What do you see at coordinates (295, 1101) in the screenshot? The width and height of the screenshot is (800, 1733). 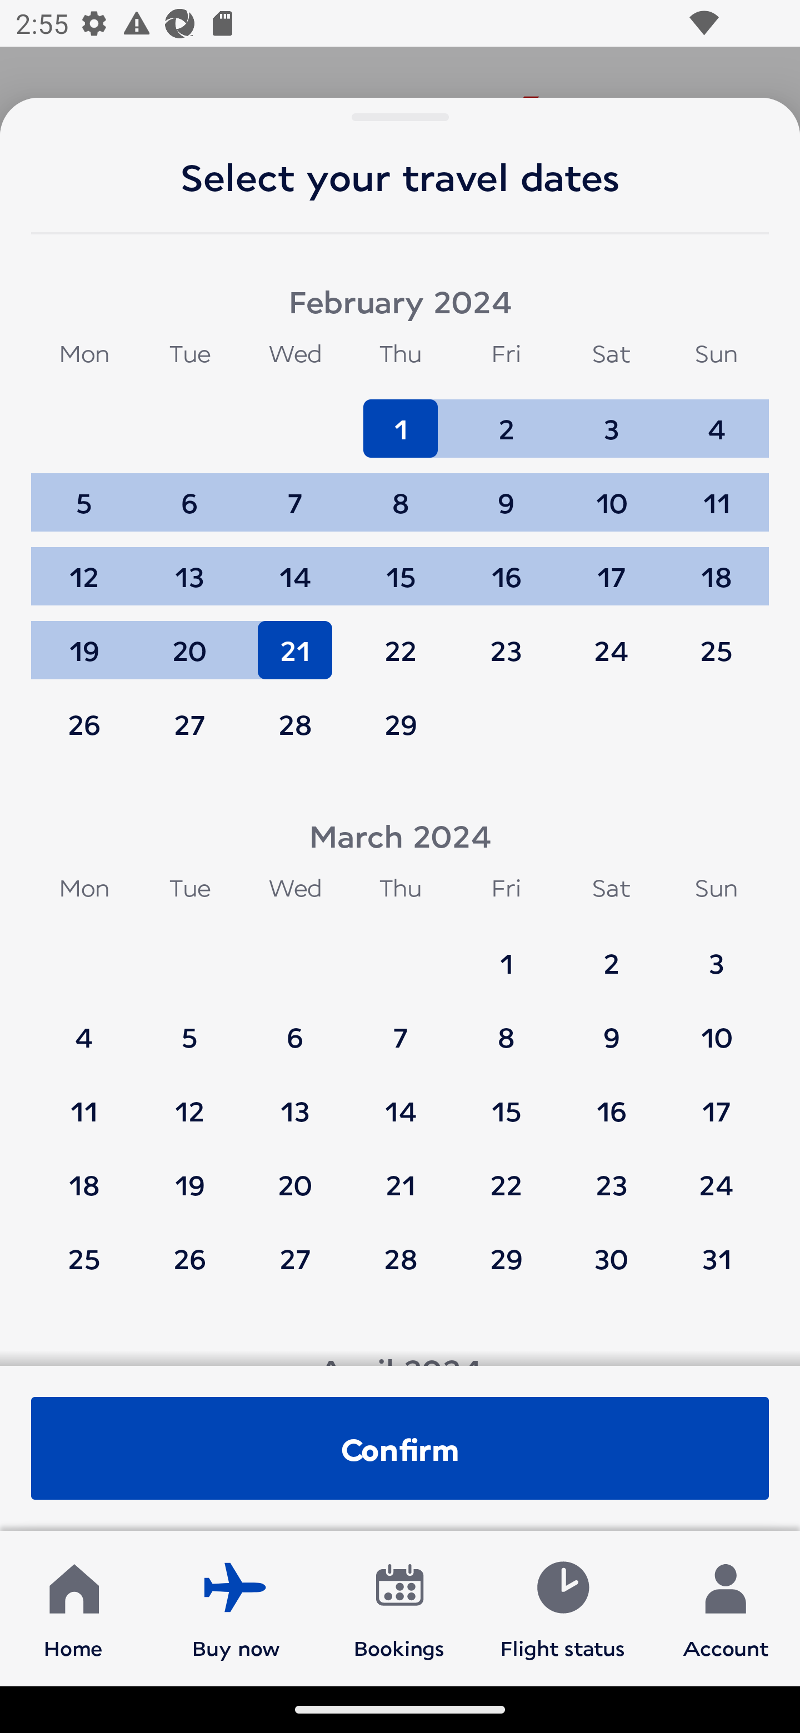 I see `13` at bounding box center [295, 1101].